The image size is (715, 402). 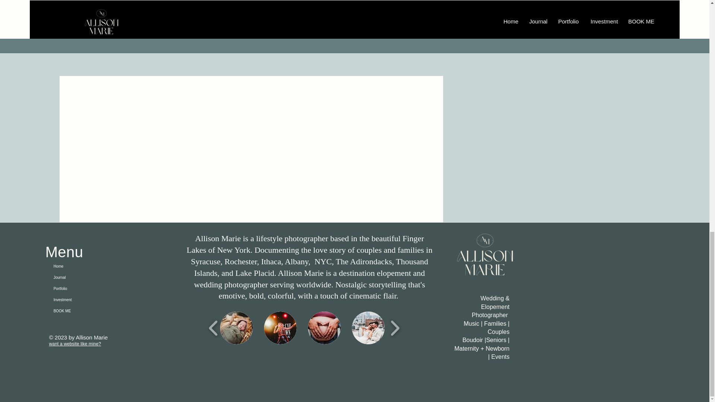 I want to click on BOOK ME, so click(x=71, y=311).